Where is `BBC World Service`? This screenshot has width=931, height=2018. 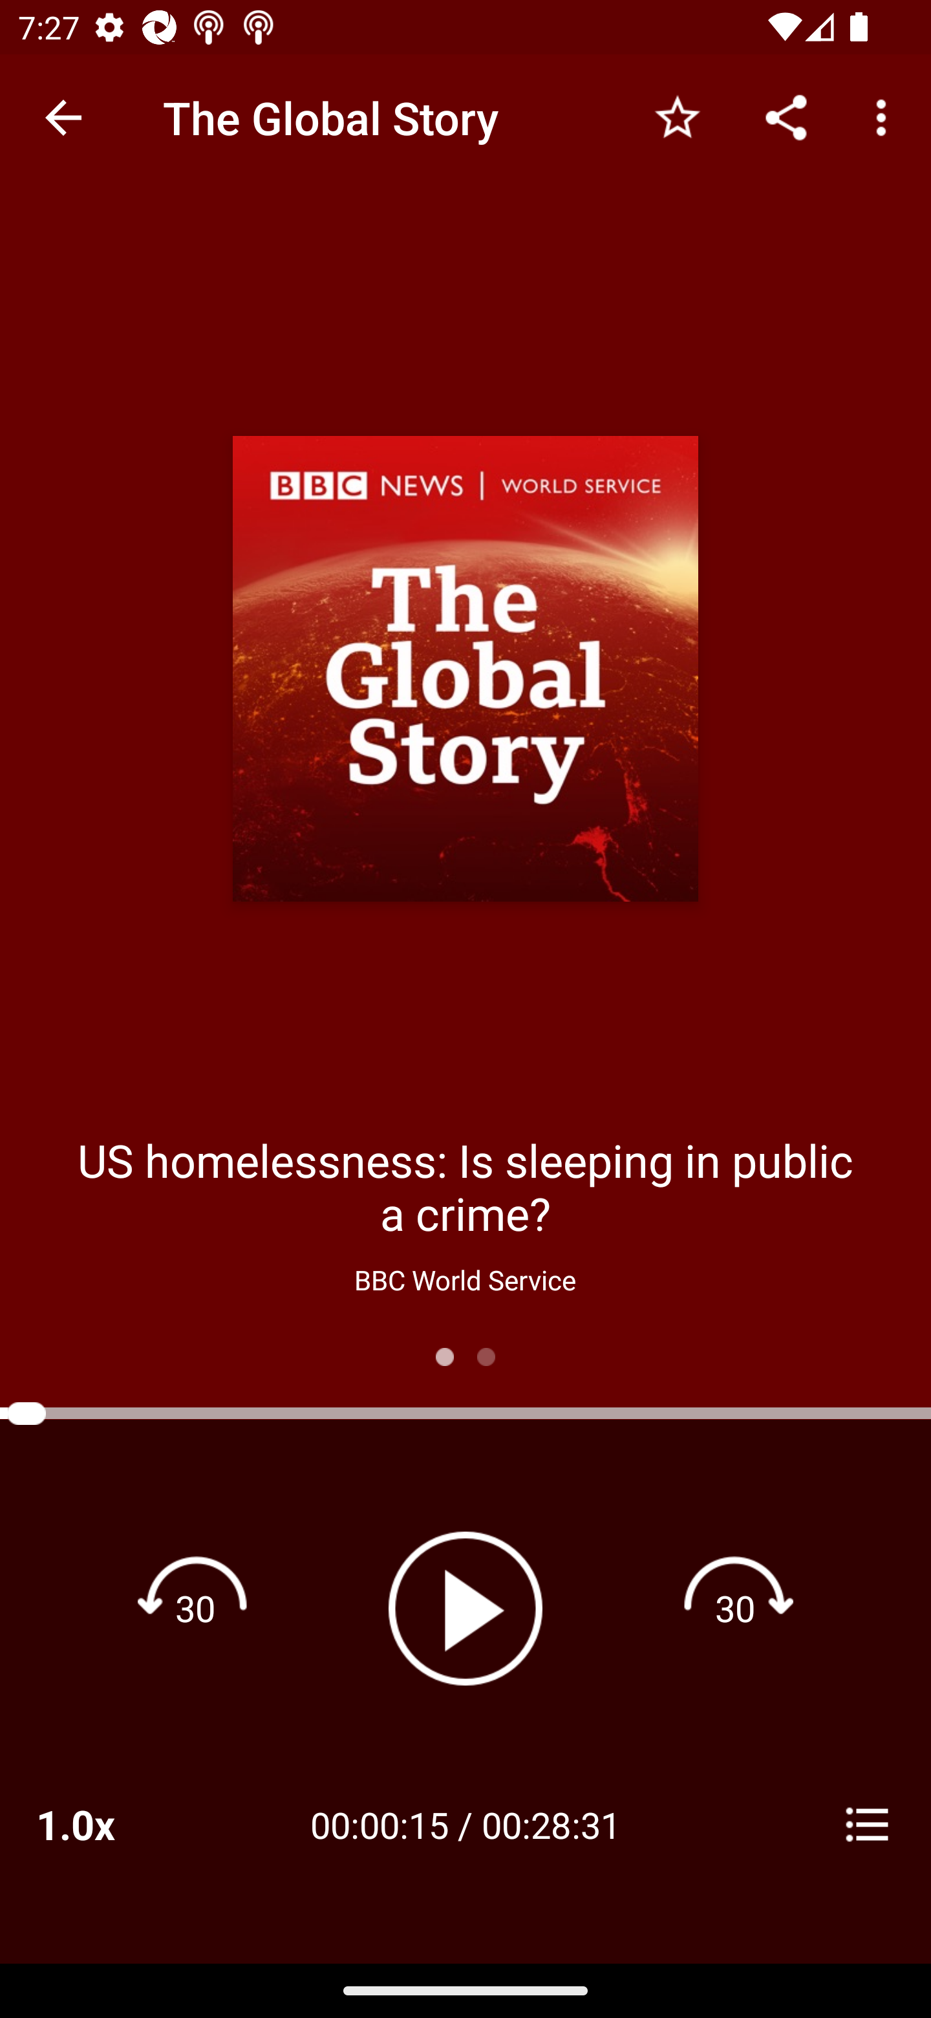
BBC World Service is located at coordinates (465, 1279).